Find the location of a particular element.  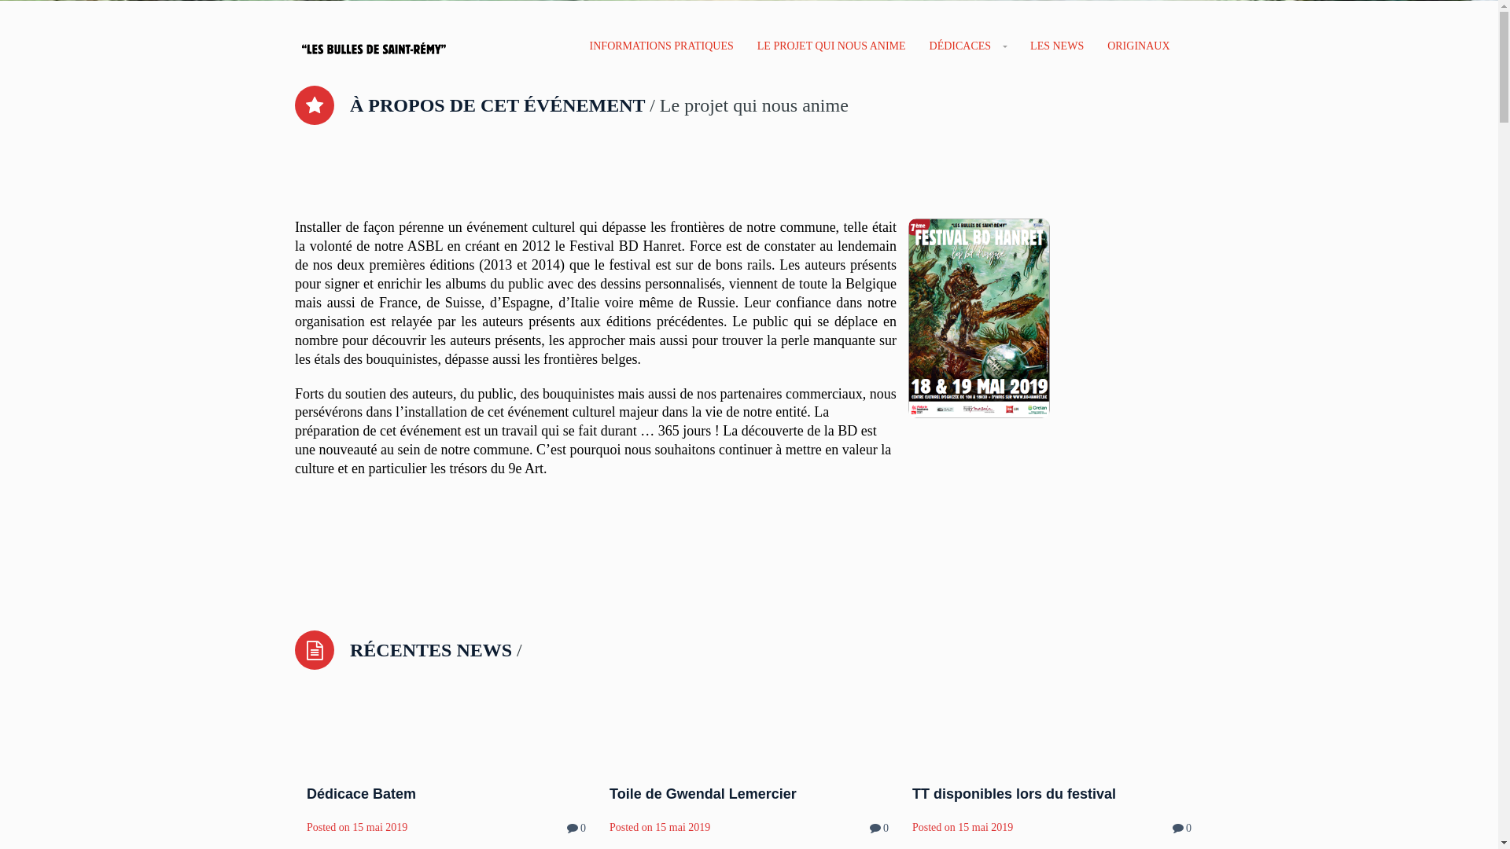

0 is located at coordinates (1189, 829).